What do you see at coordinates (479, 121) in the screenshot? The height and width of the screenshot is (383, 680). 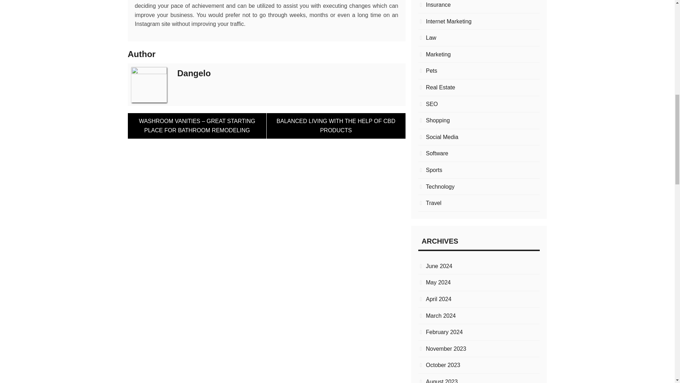 I see `Shopping` at bounding box center [479, 121].